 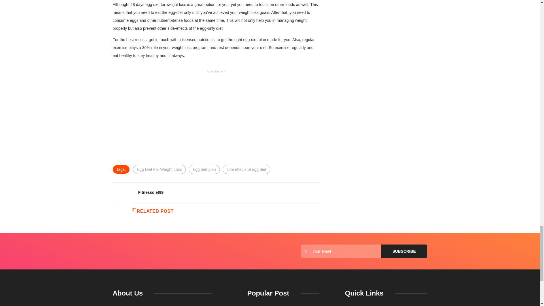 What do you see at coordinates (404, 251) in the screenshot?
I see `Subscribe` at bounding box center [404, 251].